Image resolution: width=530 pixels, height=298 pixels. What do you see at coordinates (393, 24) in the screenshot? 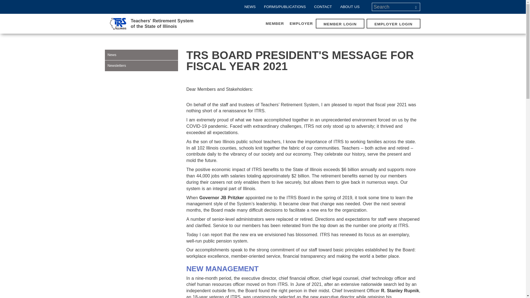
I see `Newsletters` at bounding box center [393, 24].